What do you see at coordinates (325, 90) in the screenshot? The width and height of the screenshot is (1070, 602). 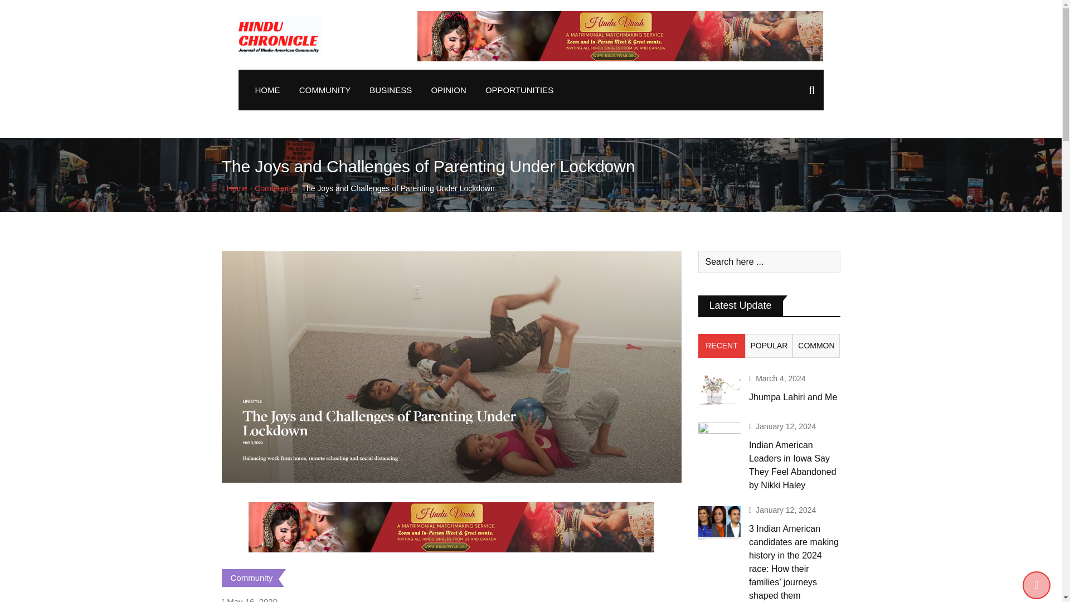 I see `COMMUNITY` at bounding box center [325, 90].